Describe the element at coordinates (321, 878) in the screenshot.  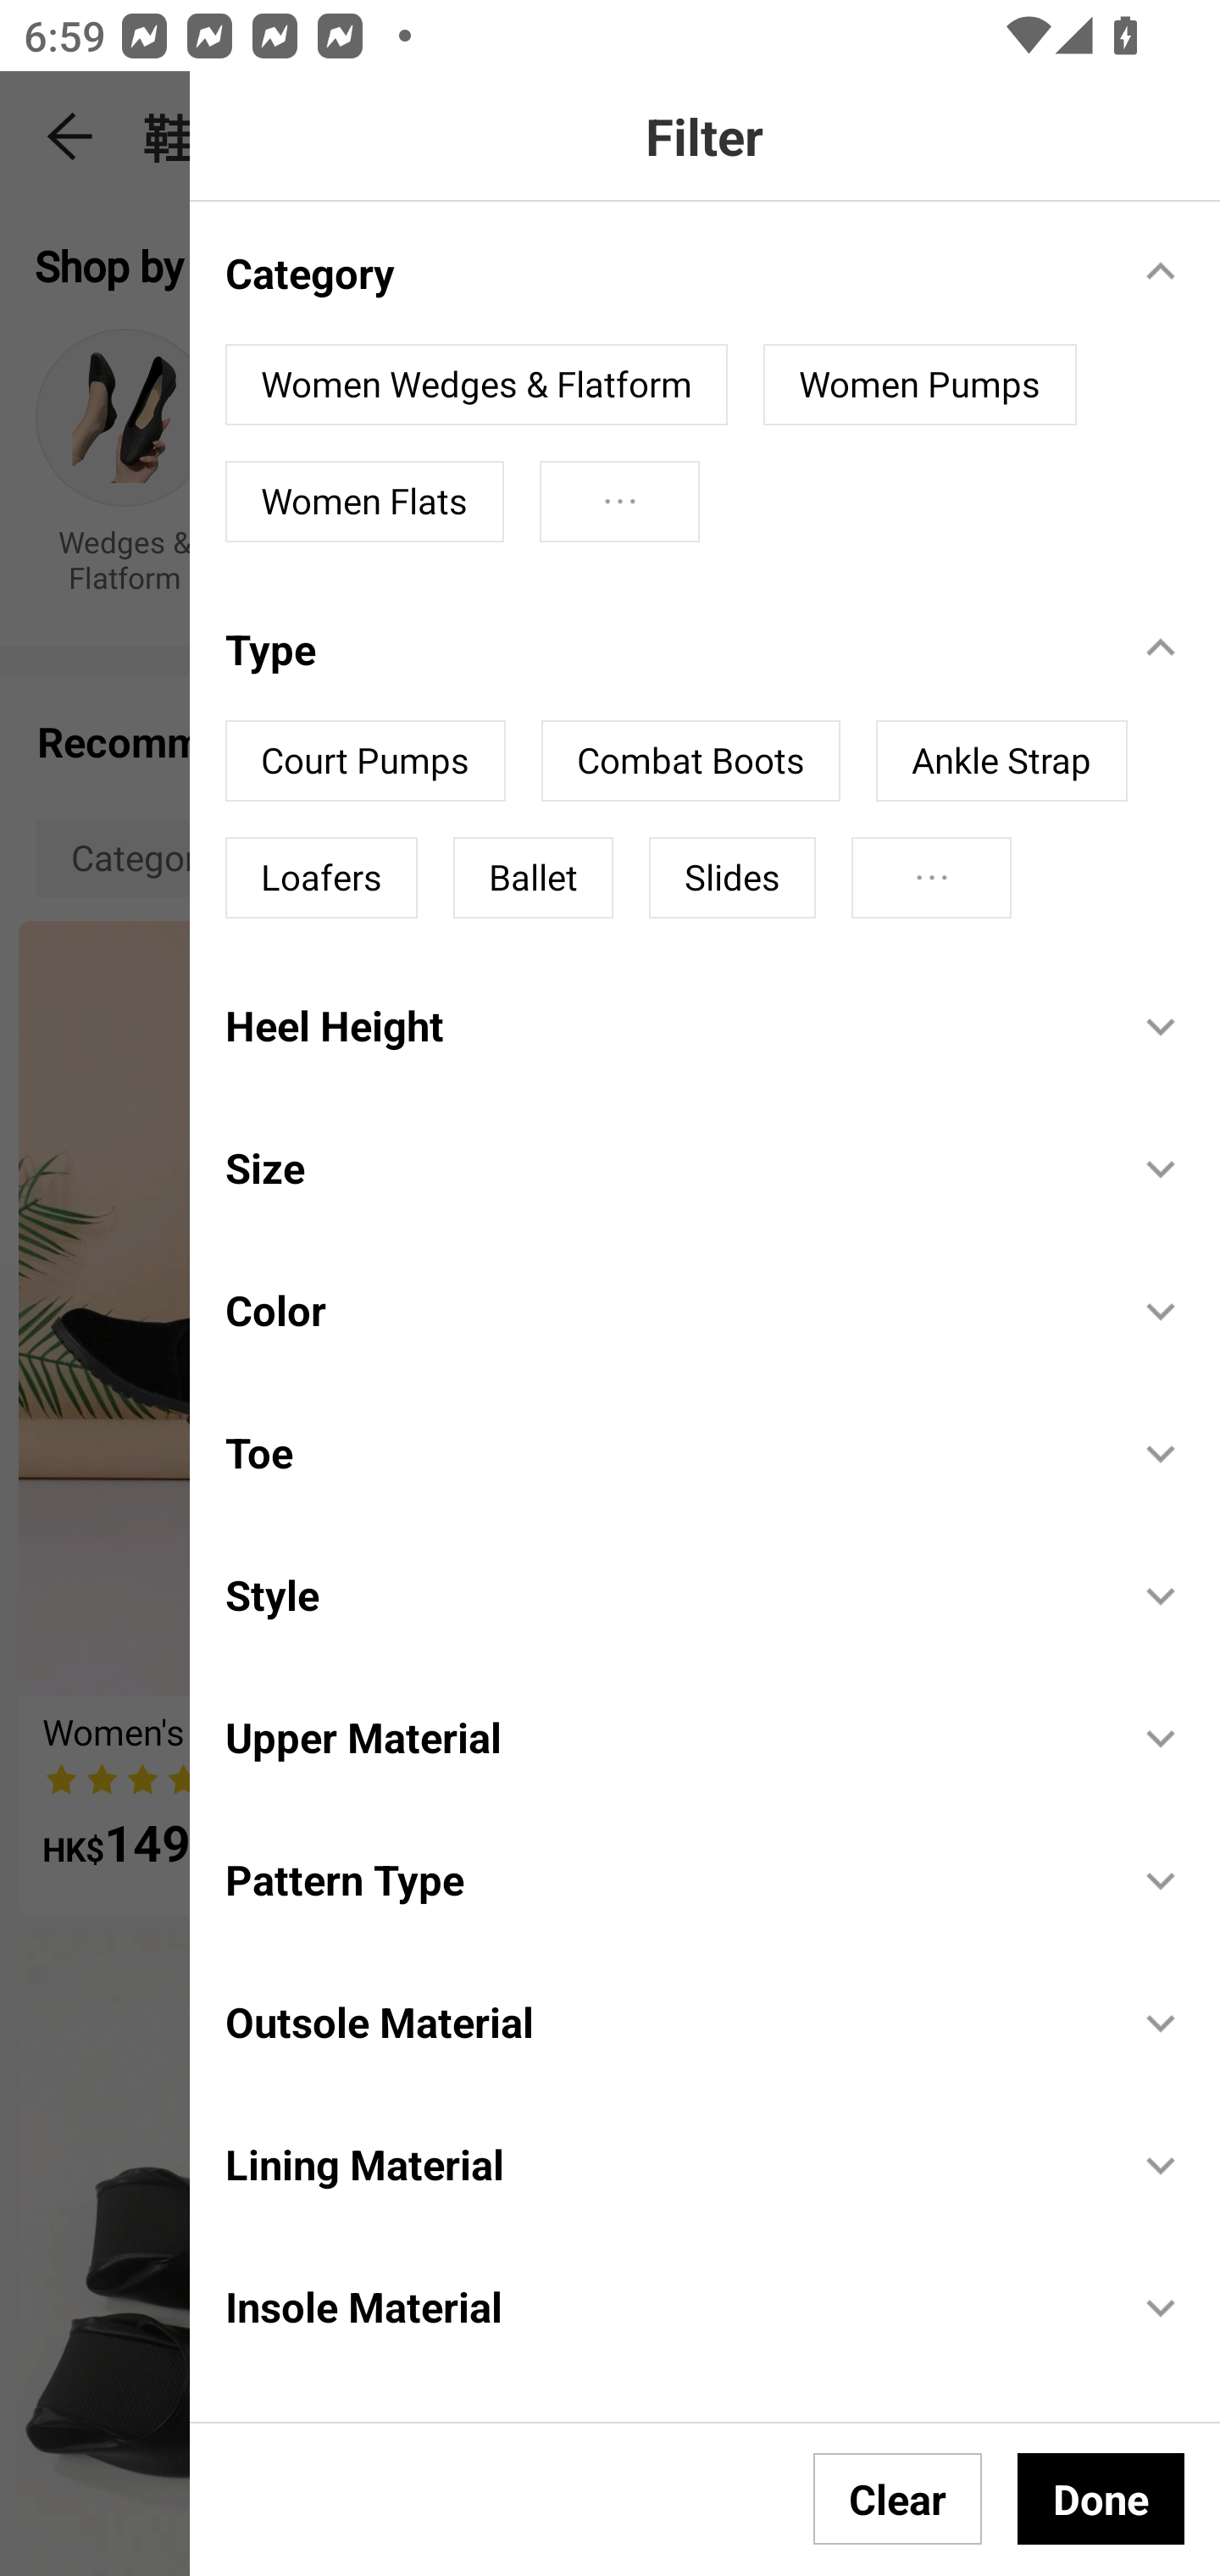
I see `Loafers` at that location.